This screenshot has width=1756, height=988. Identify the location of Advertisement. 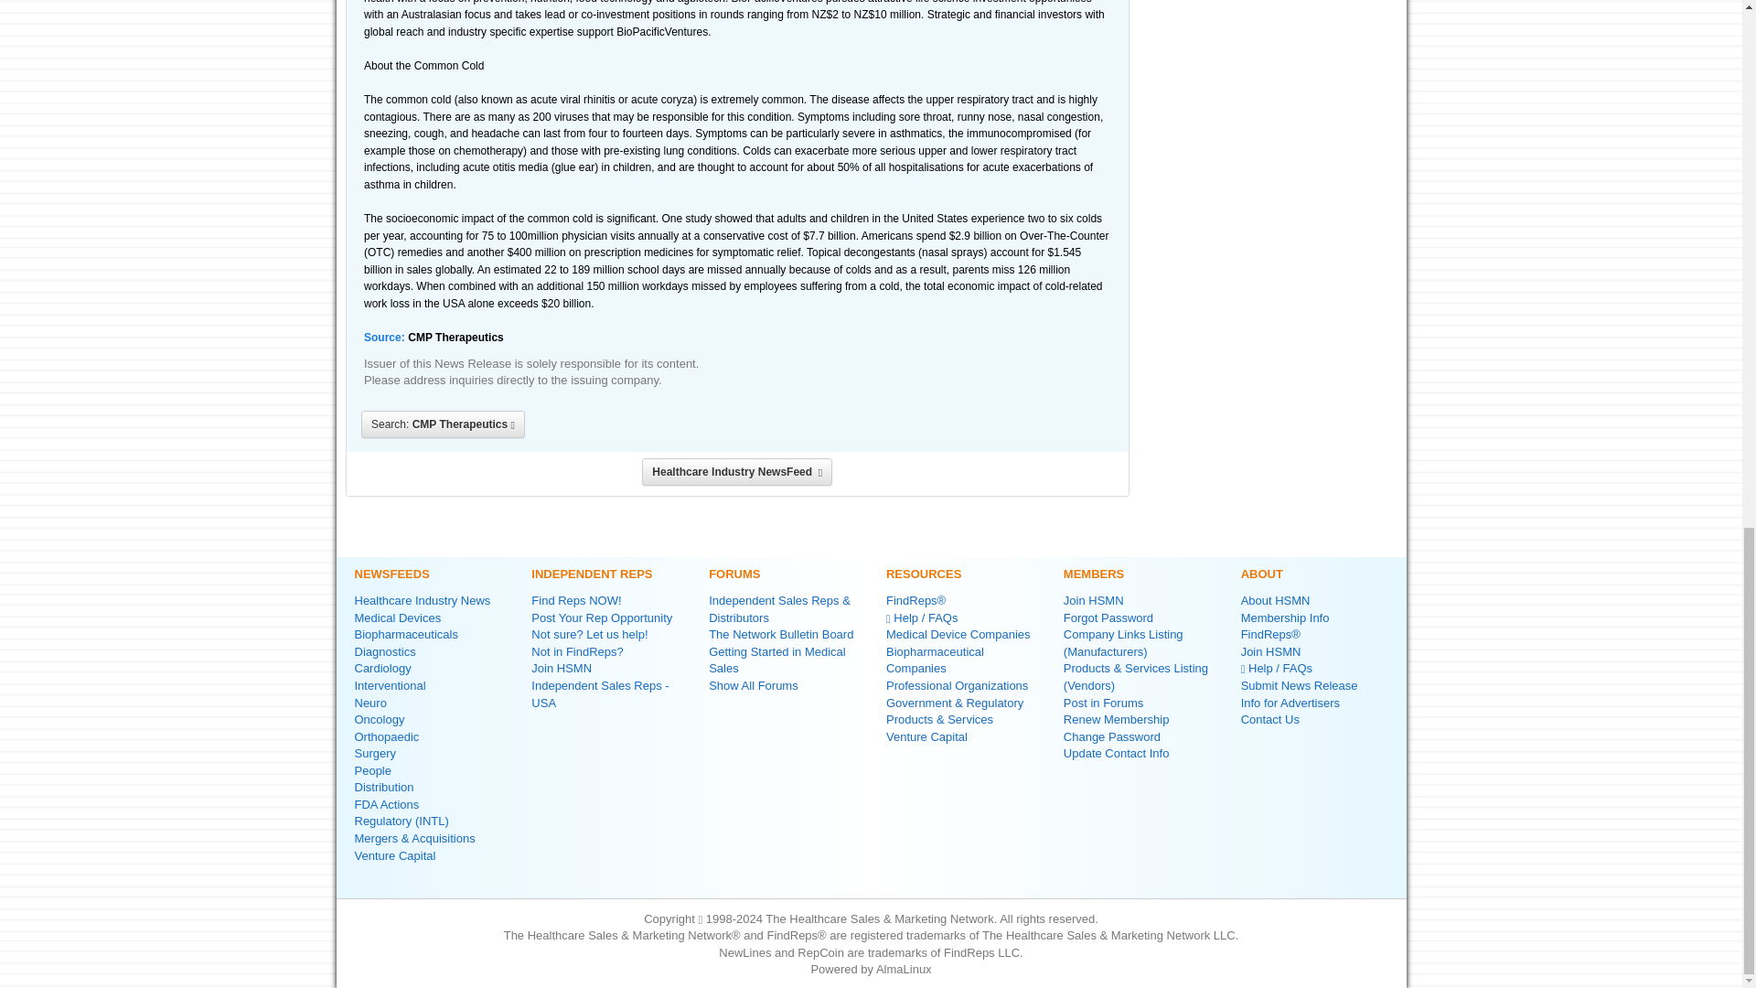
(1271, 27).